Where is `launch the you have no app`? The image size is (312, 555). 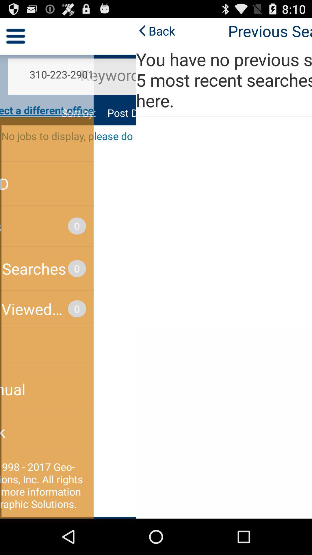
launch the you have no app is located at coordinates (156, 80).